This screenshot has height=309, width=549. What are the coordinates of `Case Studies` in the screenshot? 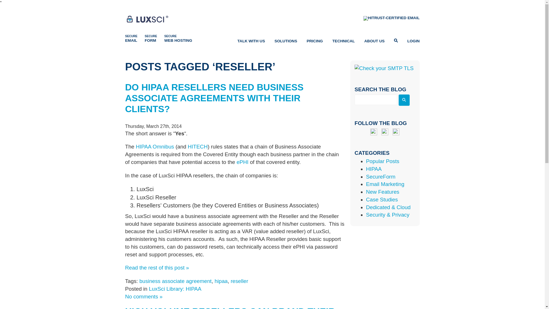 It's located at (382, 199).